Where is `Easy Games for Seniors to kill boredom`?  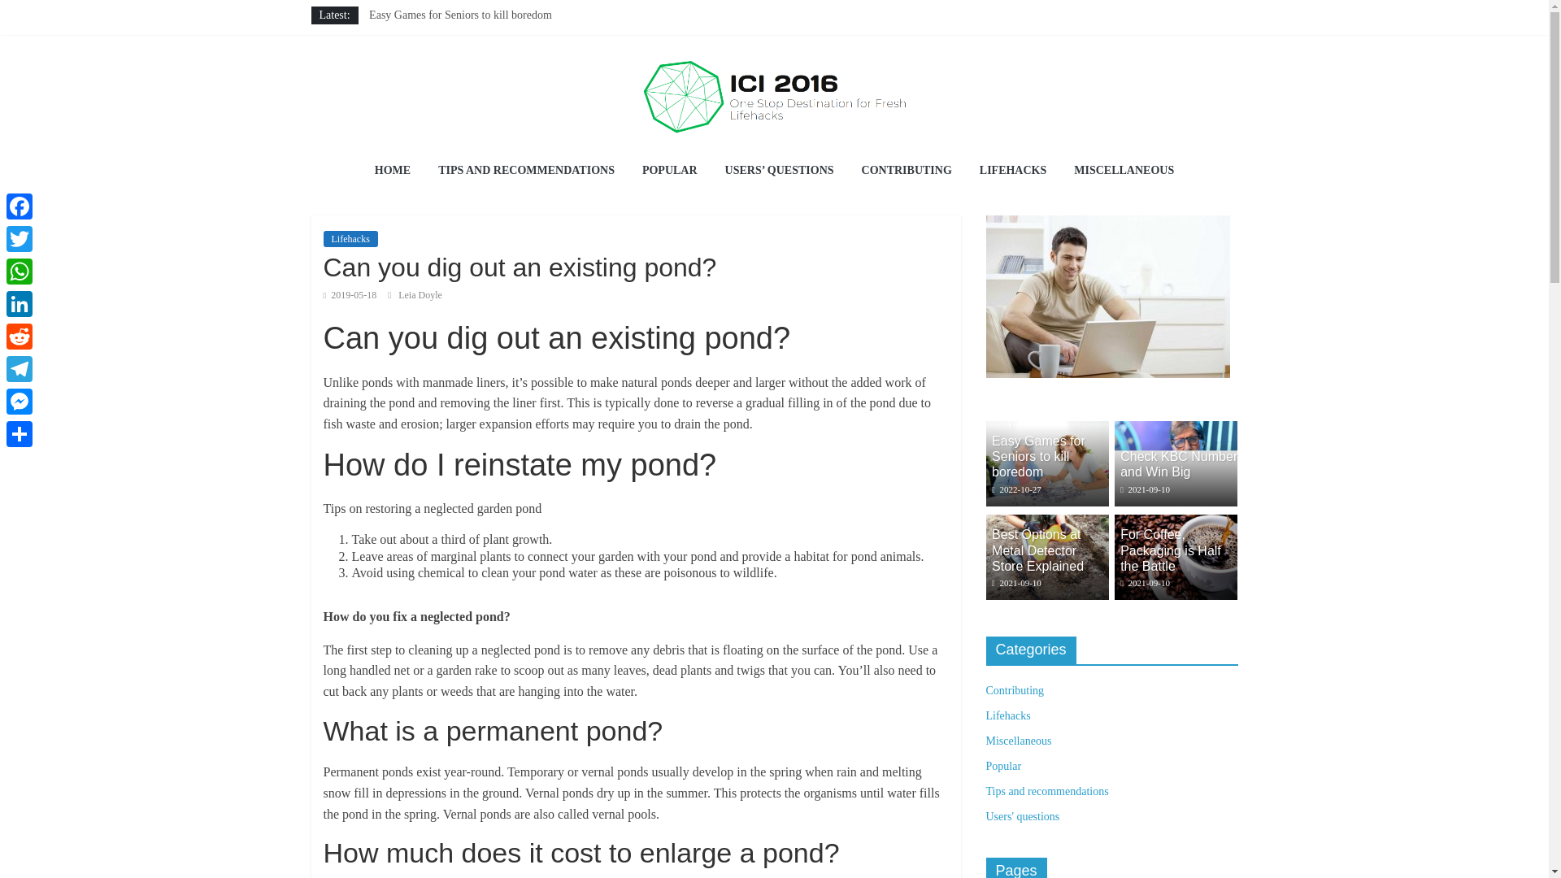
Easy Games for Seniors to kill boredom is located at coordinates (1046, 429).